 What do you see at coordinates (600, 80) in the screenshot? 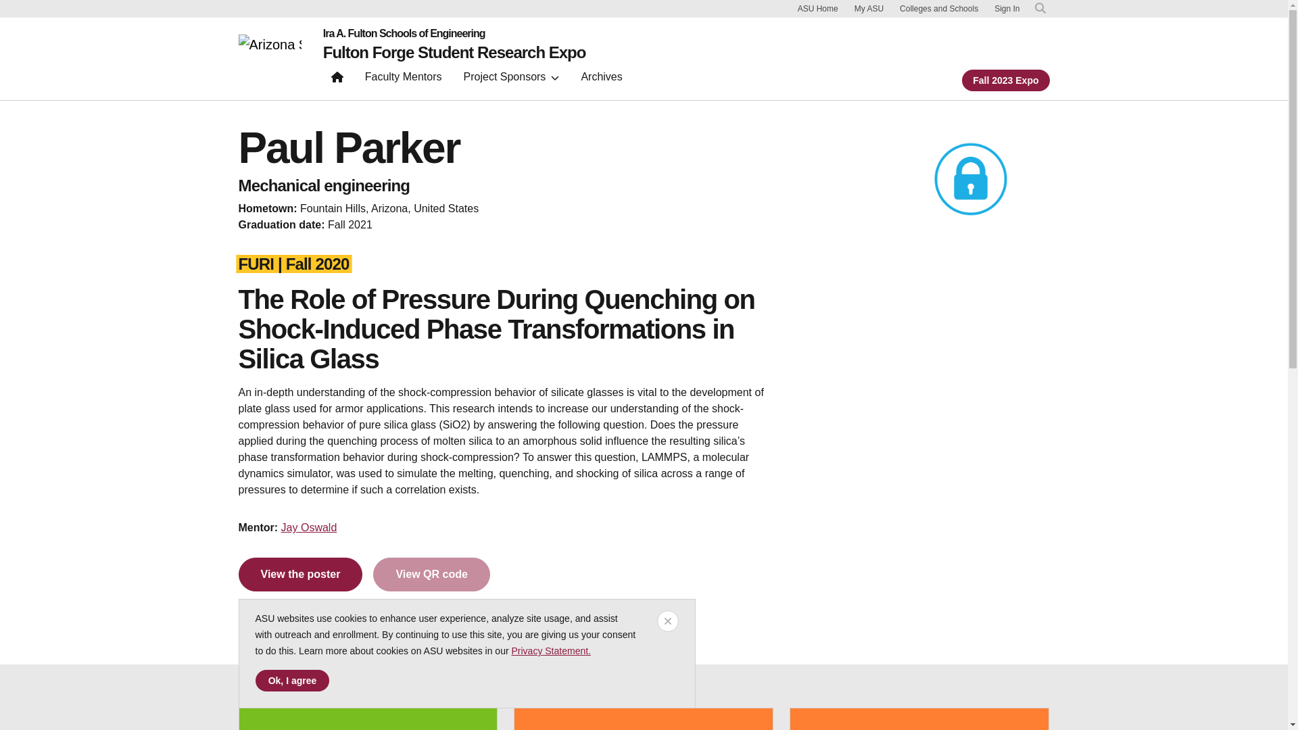
I see `Archives` at bounding box center [600, 80].